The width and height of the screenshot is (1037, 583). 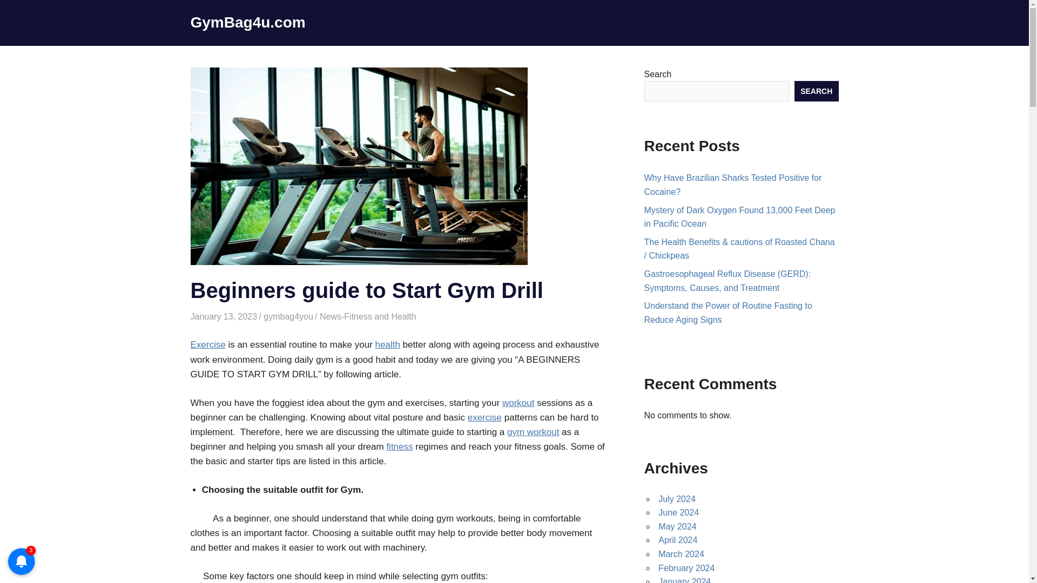 I want to click on SEARCH, so click(x=817, y=91).